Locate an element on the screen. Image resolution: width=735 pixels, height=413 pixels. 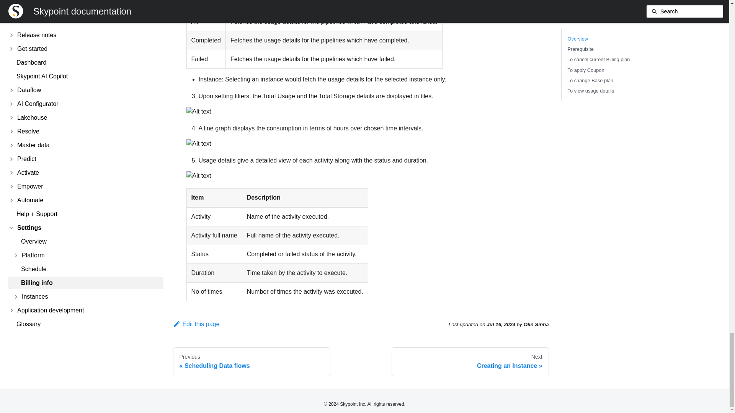
Edit this page is located at coordinates (470, 362).